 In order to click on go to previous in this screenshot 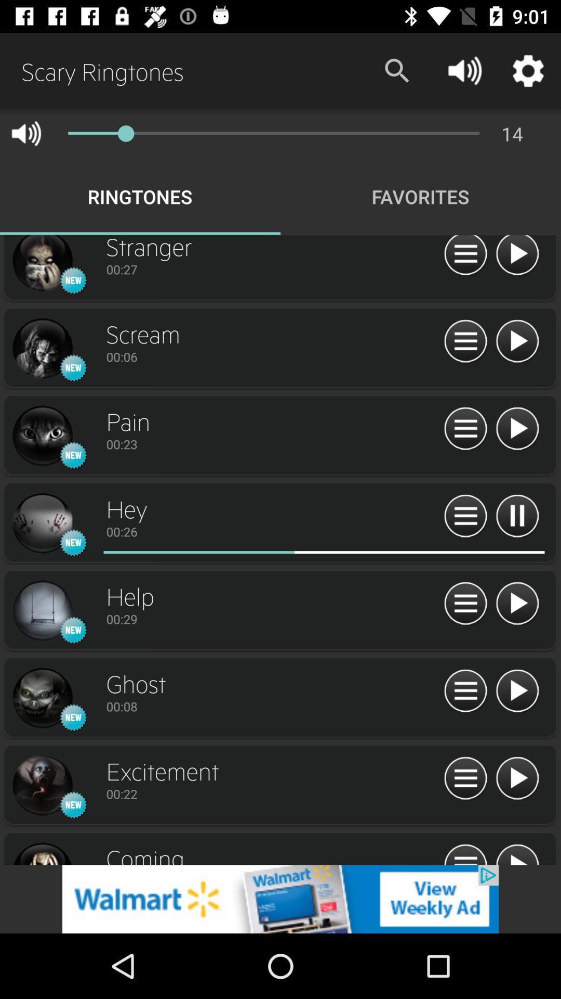, I will do `click(517, 341)`.